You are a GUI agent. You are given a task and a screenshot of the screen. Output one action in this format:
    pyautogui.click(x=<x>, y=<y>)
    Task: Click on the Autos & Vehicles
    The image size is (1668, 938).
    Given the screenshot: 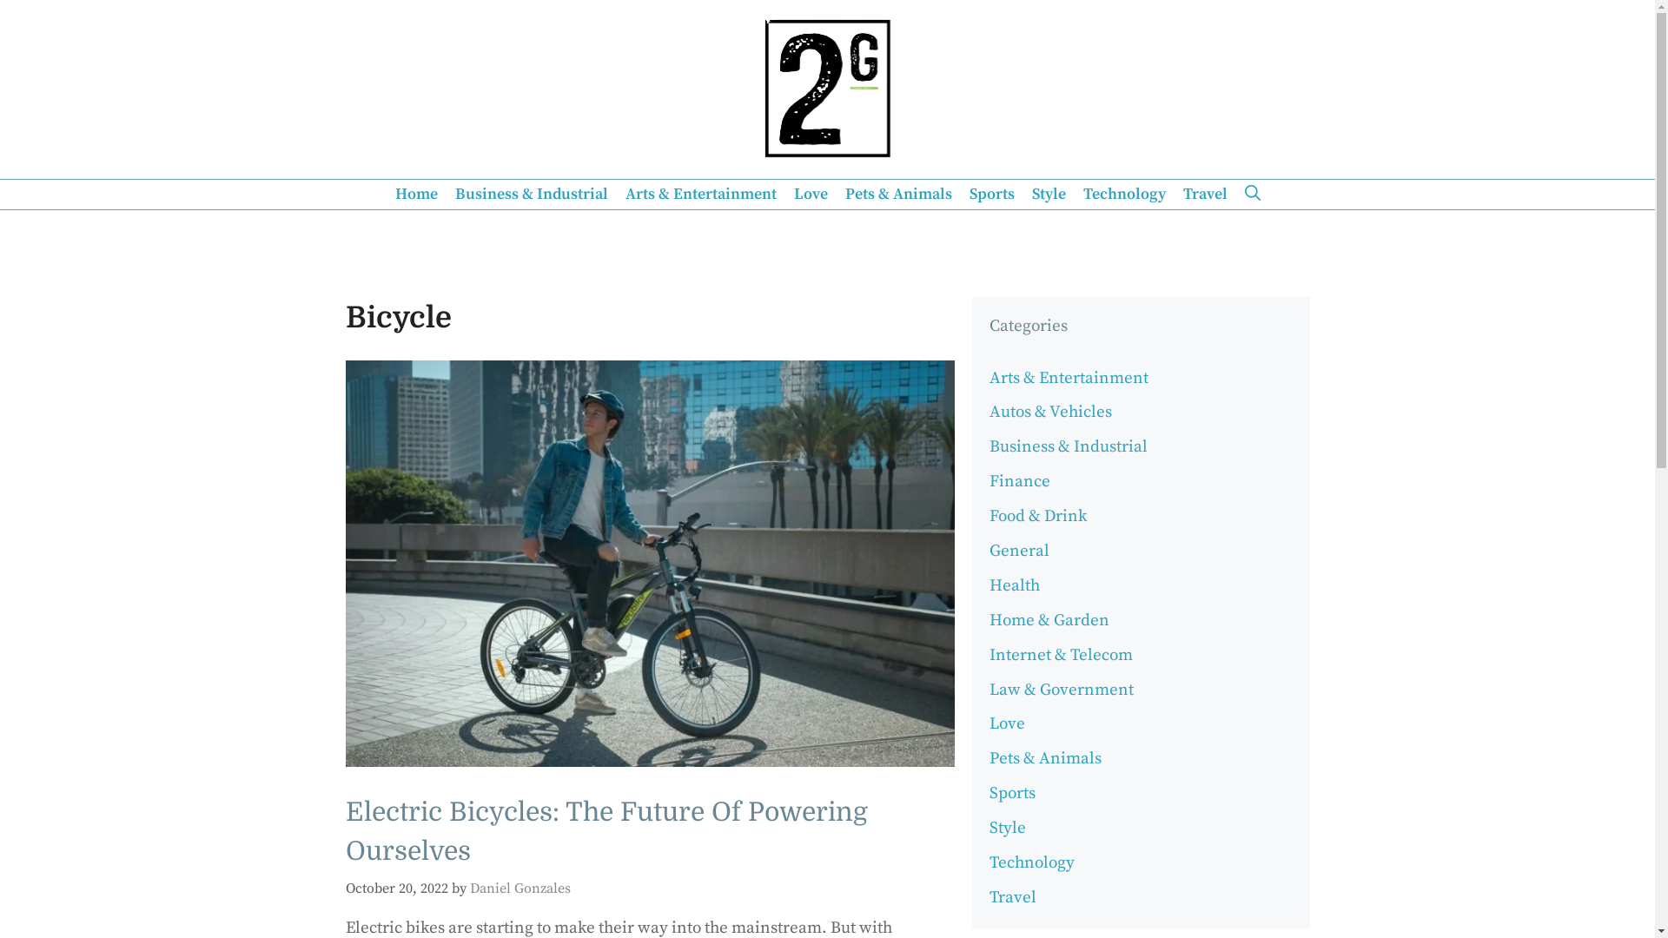 What is the action you would take?
    pyautogui.click(x=1051, y=412)
    